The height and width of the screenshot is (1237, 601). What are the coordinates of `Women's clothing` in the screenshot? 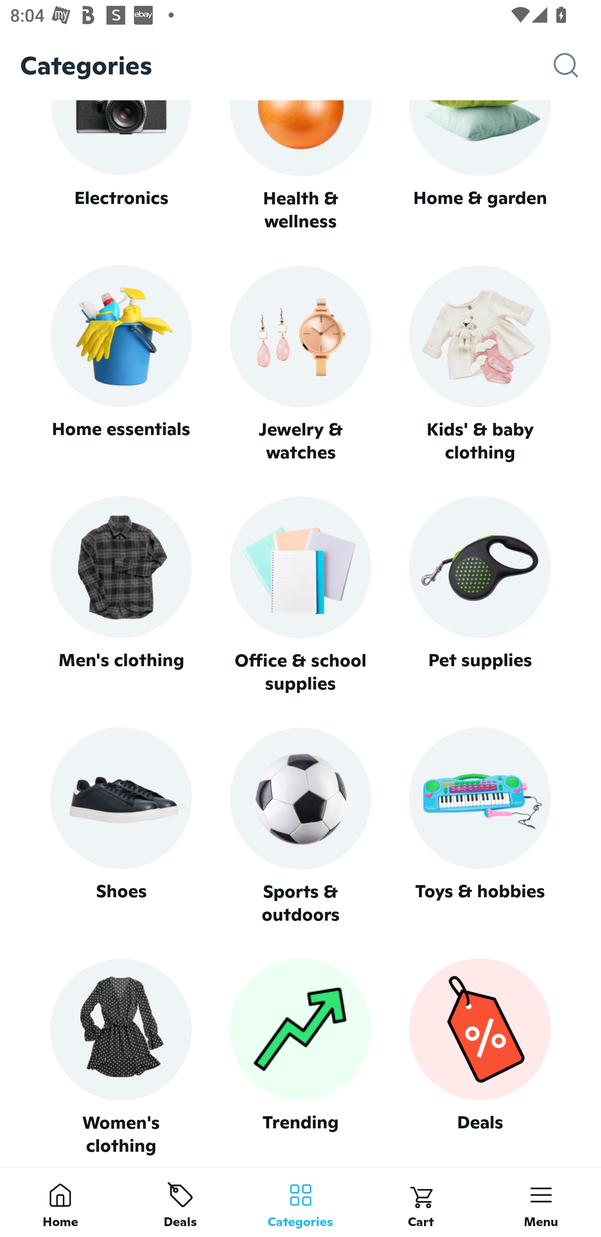 It's located at (121, 1057).